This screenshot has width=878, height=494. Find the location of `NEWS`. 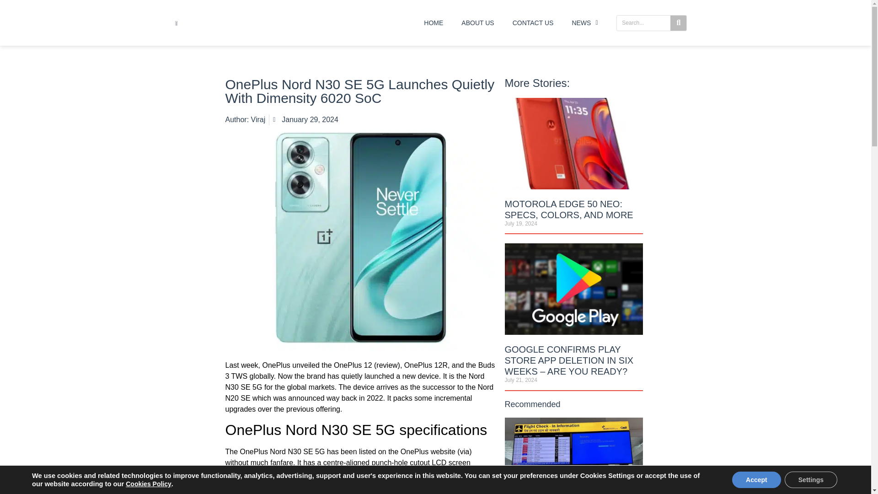

NEWS is located at coordinates (584, 23).